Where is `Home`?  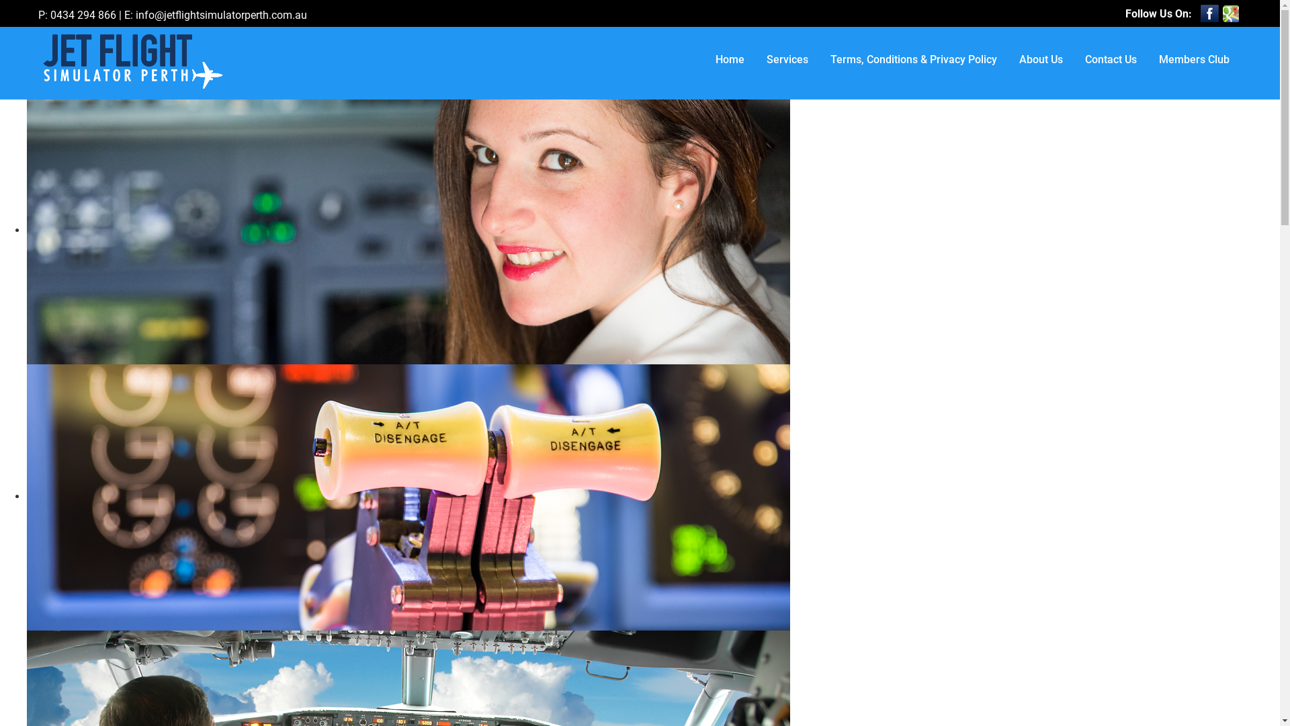
Home is located at coordinates (730, 60).